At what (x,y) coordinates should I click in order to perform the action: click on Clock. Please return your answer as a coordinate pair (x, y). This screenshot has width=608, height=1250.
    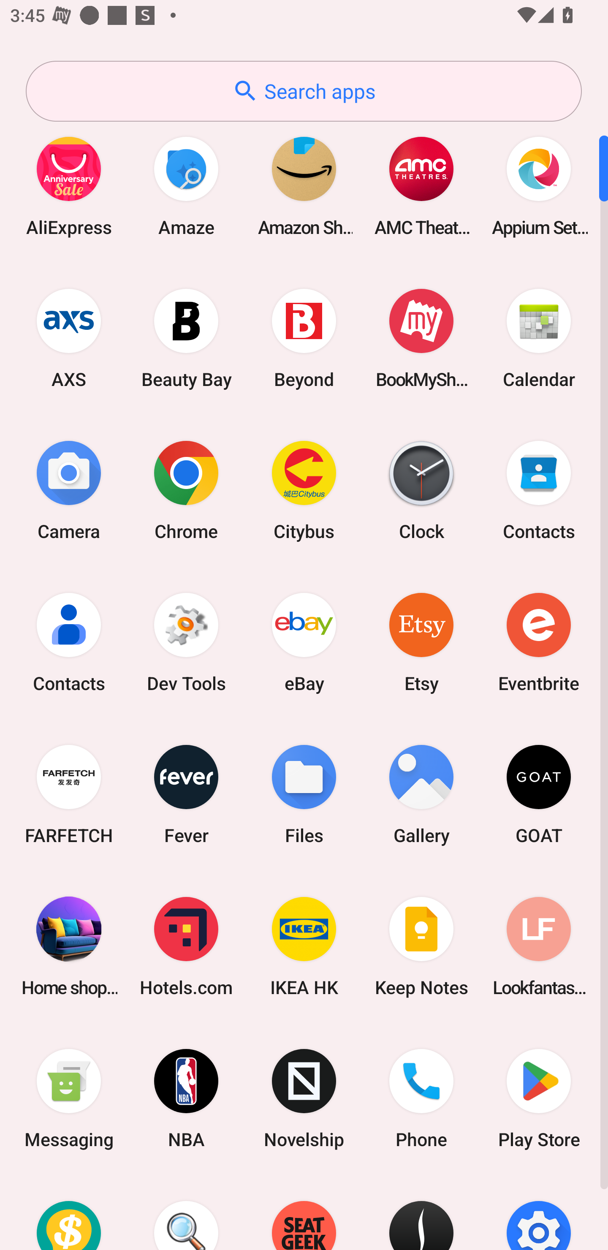
    Looking at the image, I should click on (421, 490).